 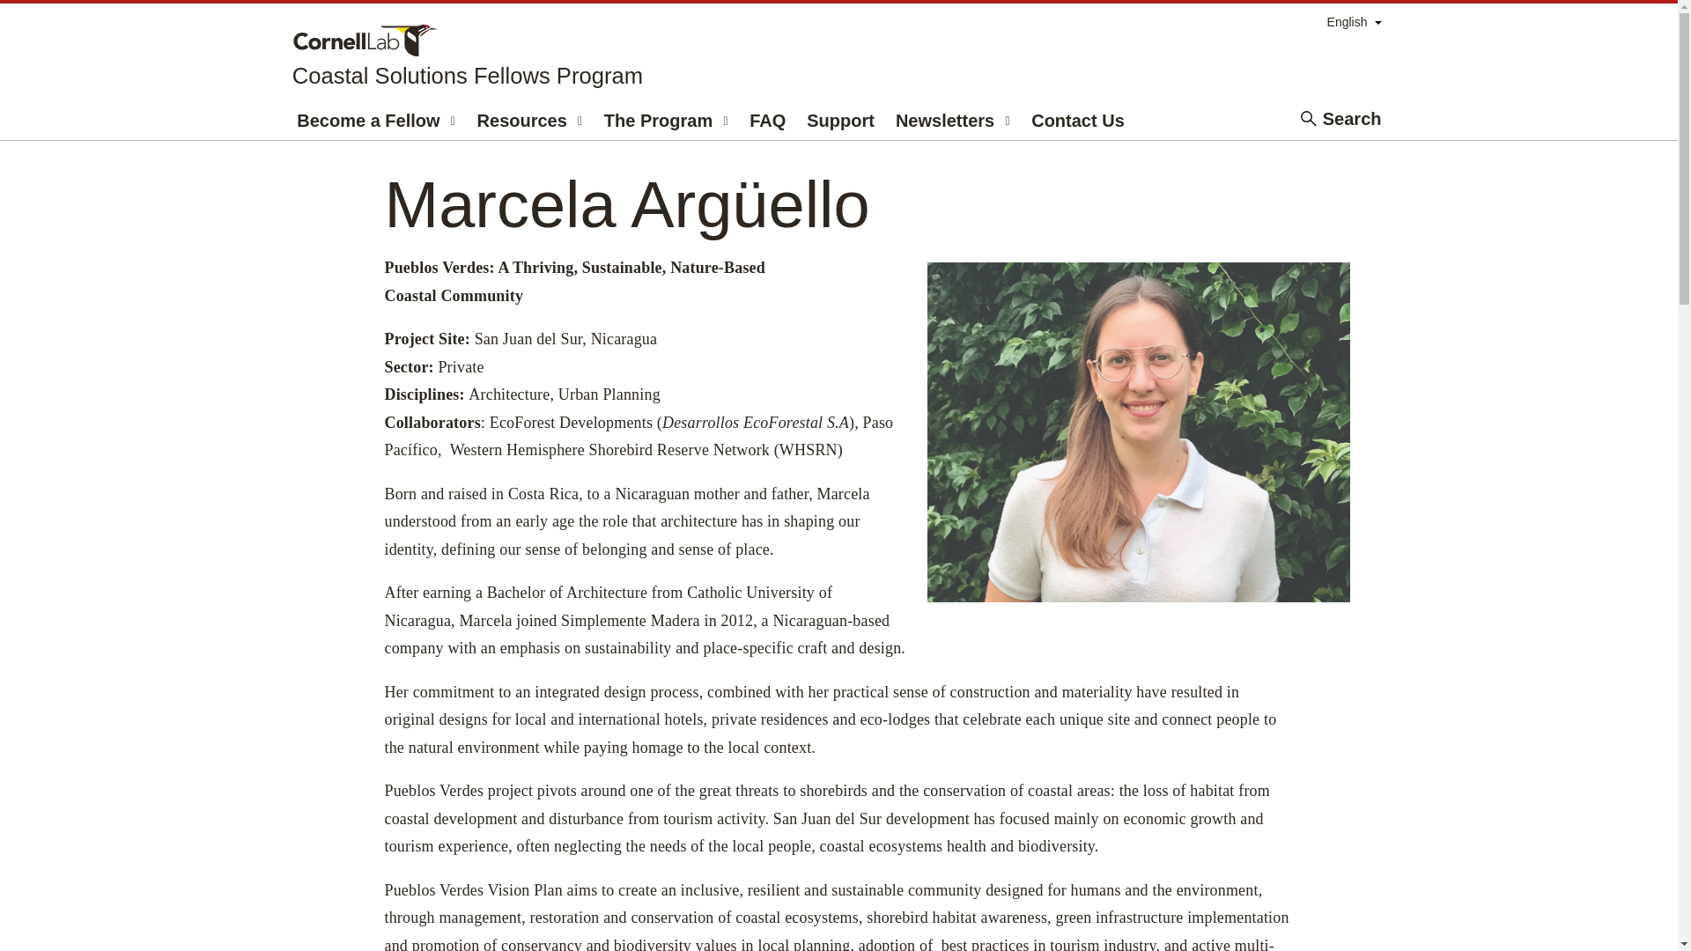 What do you see at coordinates (1355, 23) in the screenshot?
I see `English` at bounding box center [1355, 23].